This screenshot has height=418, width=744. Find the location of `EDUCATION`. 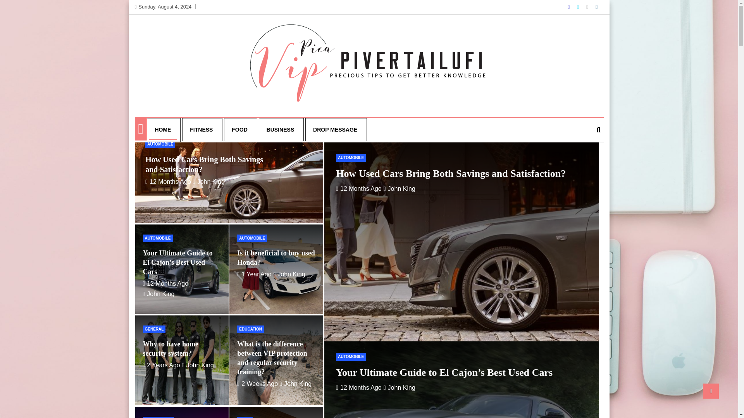

EDUCATION is located at coordinates (250, 329).